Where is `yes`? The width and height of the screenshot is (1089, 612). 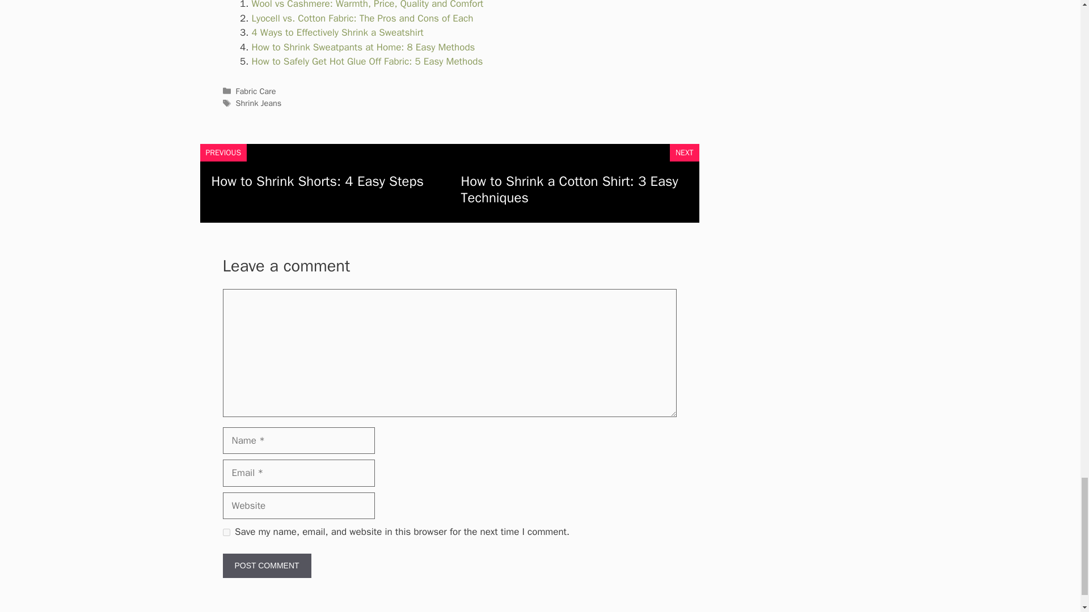 yes is located at coordinates (226, 532).